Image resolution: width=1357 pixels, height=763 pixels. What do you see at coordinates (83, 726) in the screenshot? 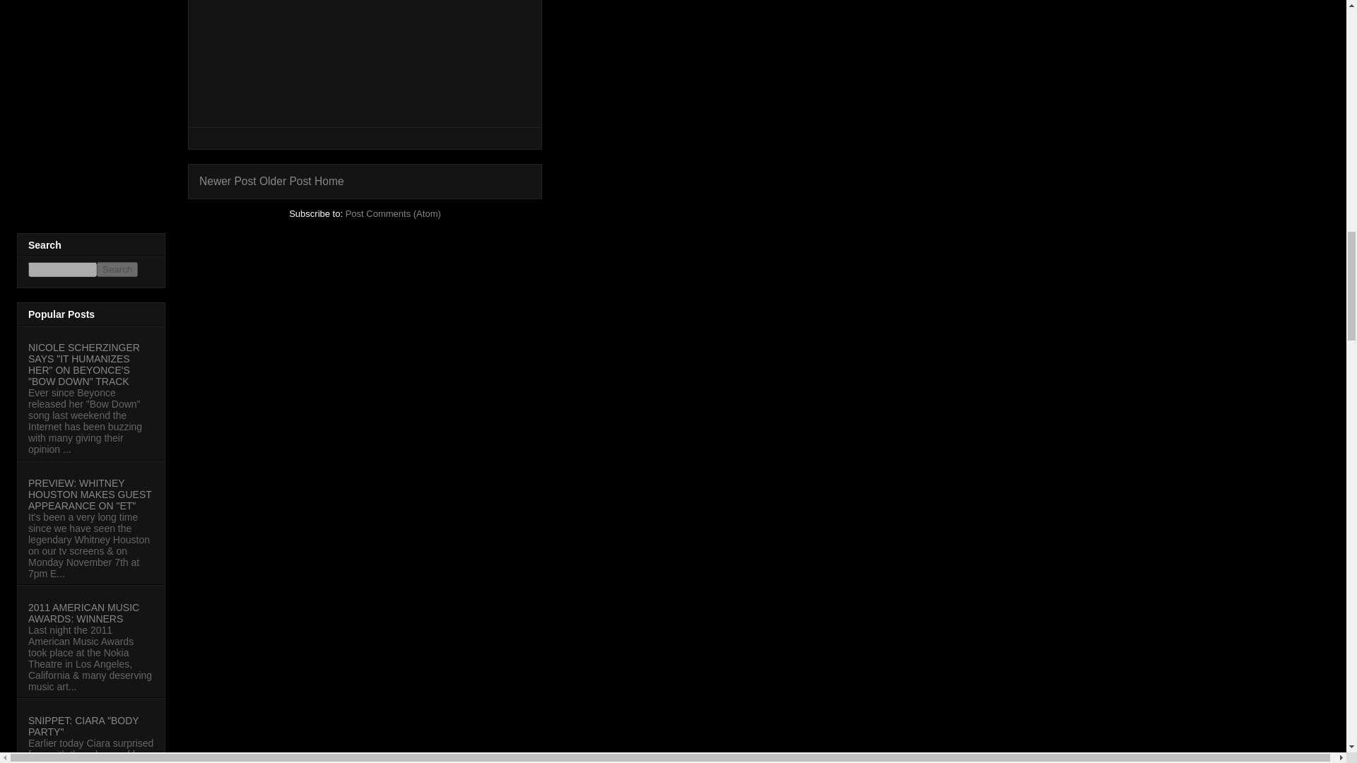
I see `SNIPPET: CIARA "BODY PARTY"` at bounding box center [83, 726].